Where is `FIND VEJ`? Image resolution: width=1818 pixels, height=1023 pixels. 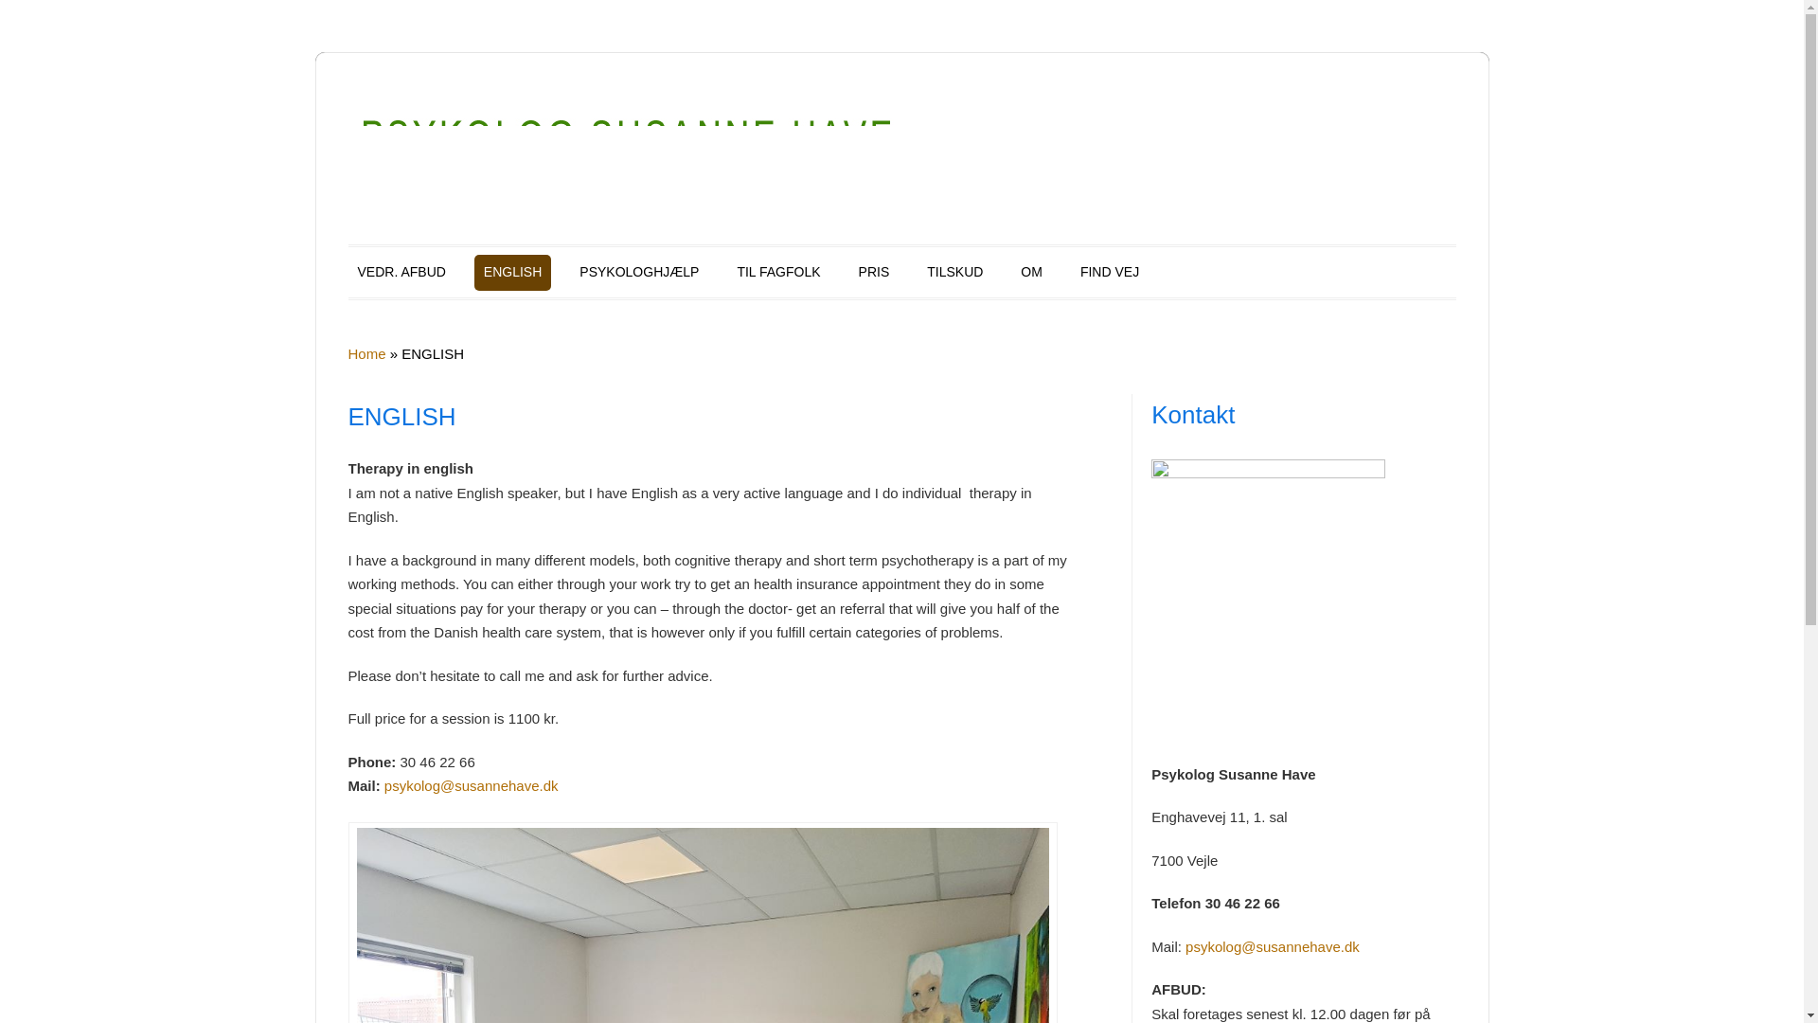
FIND VEJ is located at coordinates (1110, 272).